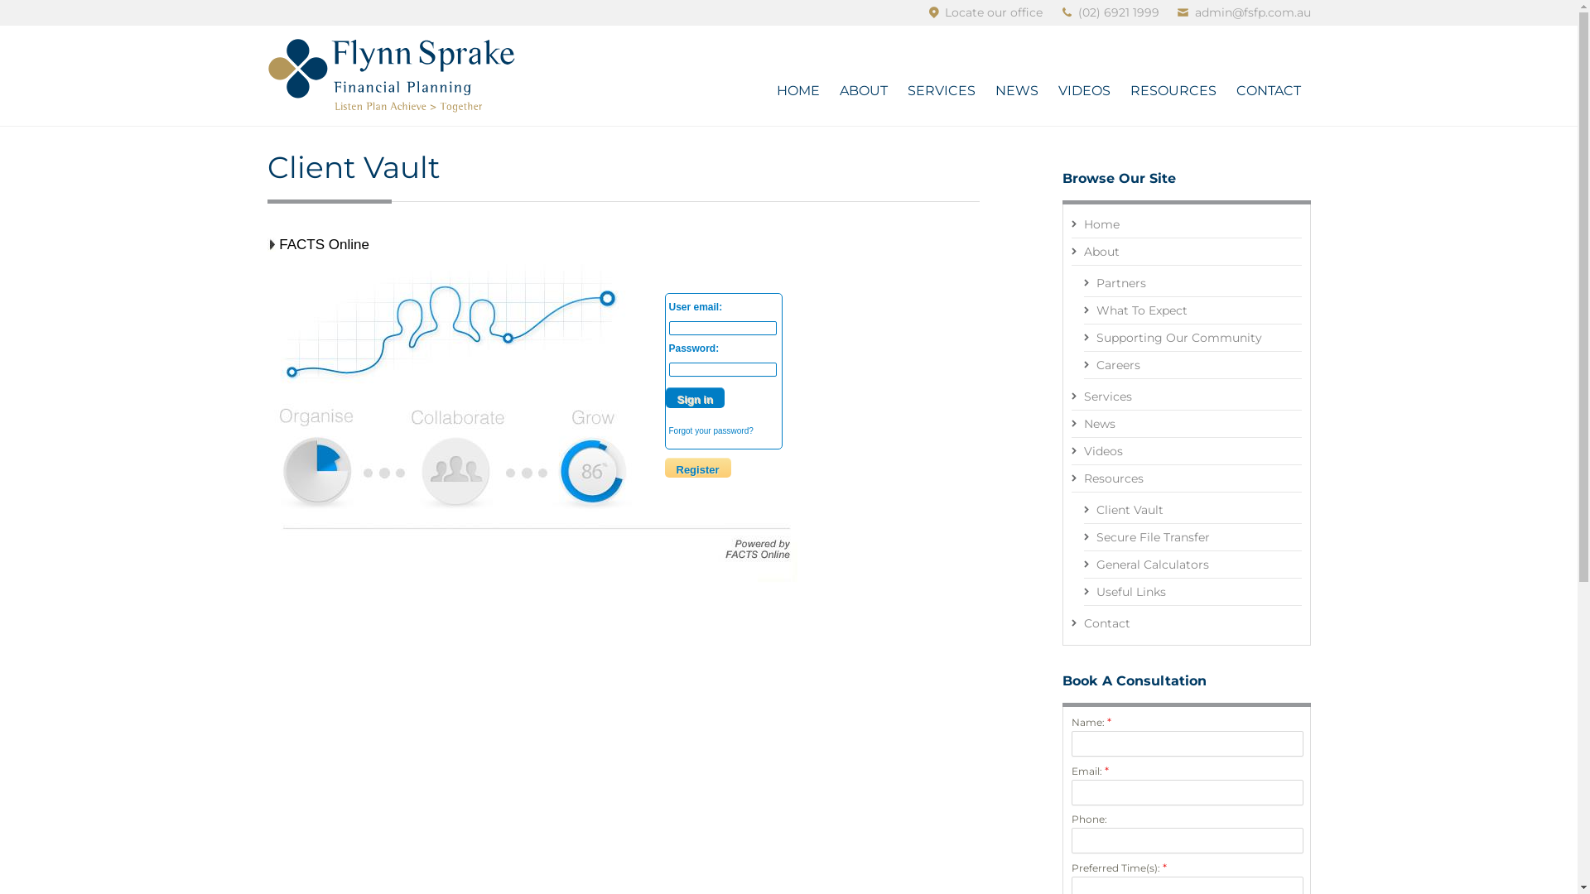  Describe the element at coordinates (1187, 225) in the screenshot. I see `Home` at that location.